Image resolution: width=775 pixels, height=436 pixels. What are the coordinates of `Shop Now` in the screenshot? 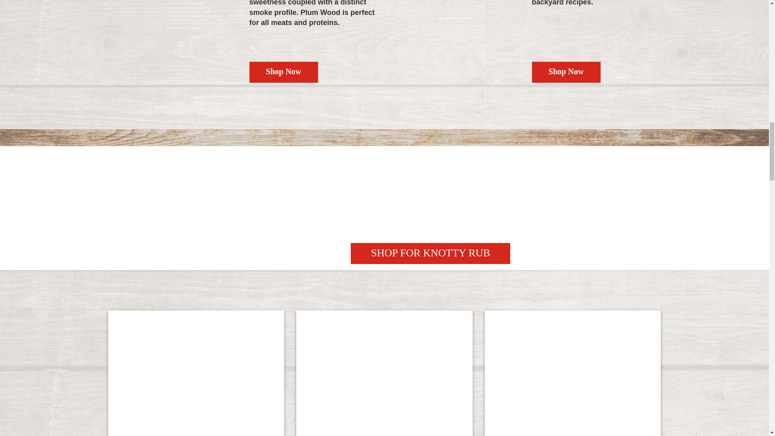 It's located at (566, 73).